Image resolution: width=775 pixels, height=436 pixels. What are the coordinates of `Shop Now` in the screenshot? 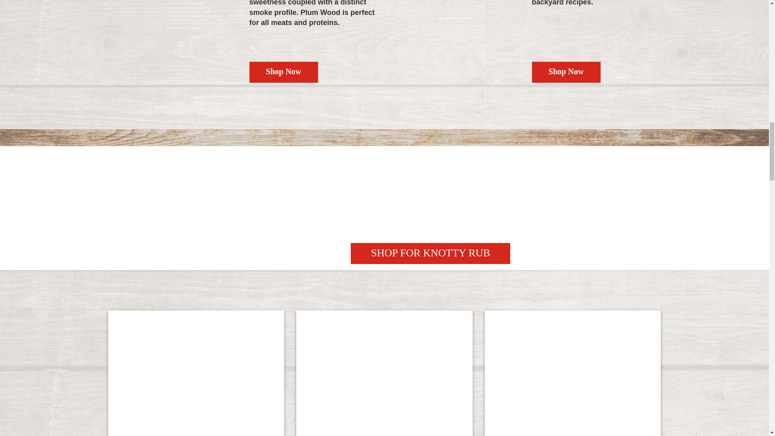 It's located at (566, 73).